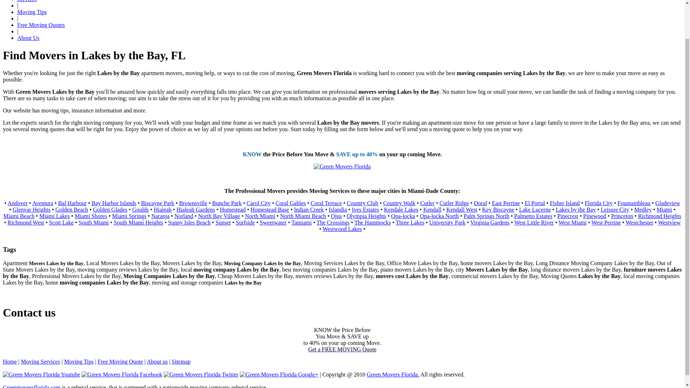  What do you see at coordinates (598, 203) in the screenshot?
I see `Florida City` at bounding box center [598, 203].